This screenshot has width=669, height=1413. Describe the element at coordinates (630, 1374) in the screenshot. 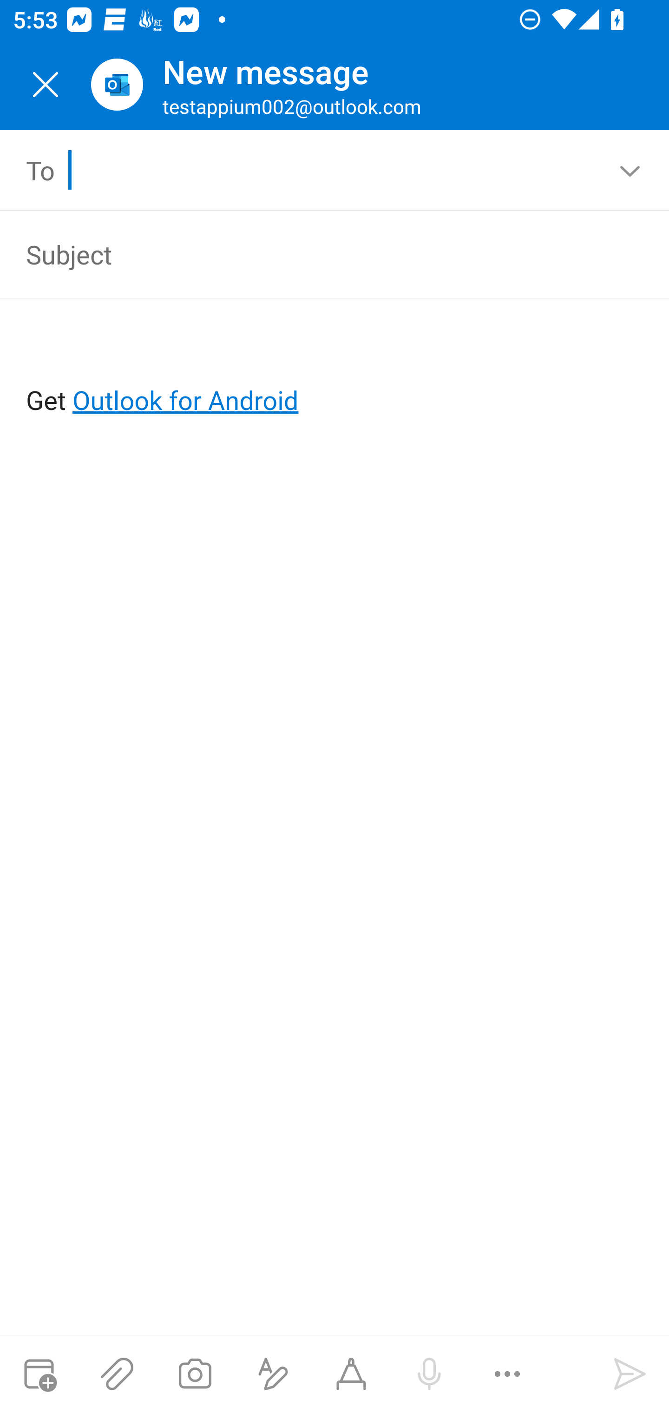

I see `Send` at that location.